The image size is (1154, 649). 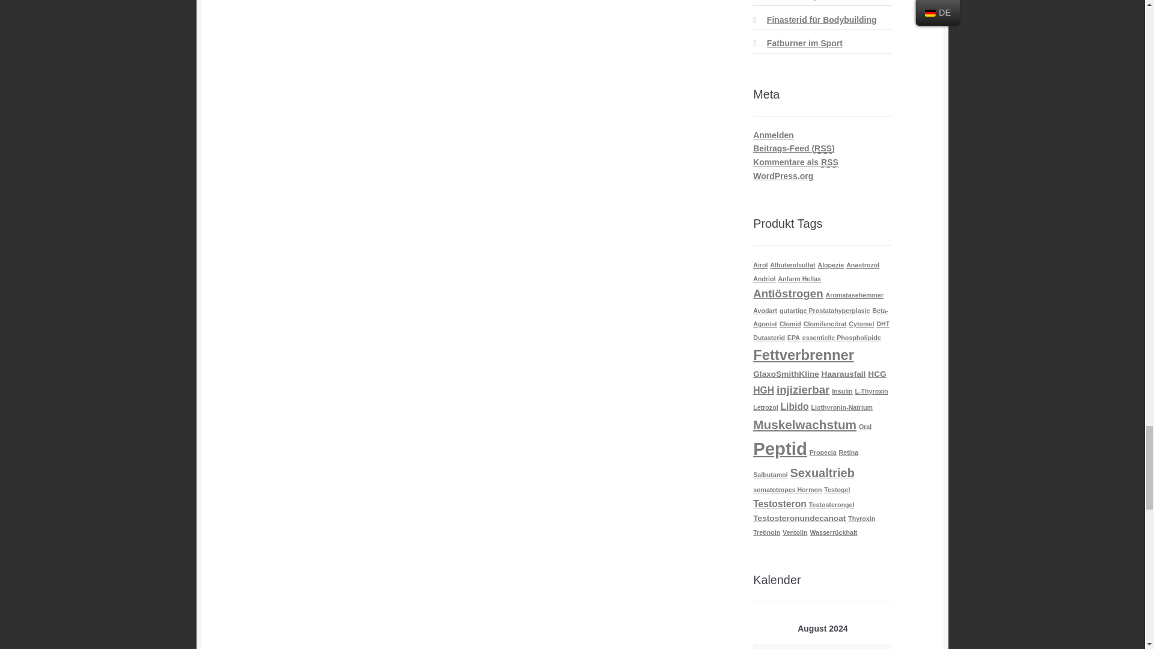 I want to click on Really Simple Syndication, so click(x=829, y=162).